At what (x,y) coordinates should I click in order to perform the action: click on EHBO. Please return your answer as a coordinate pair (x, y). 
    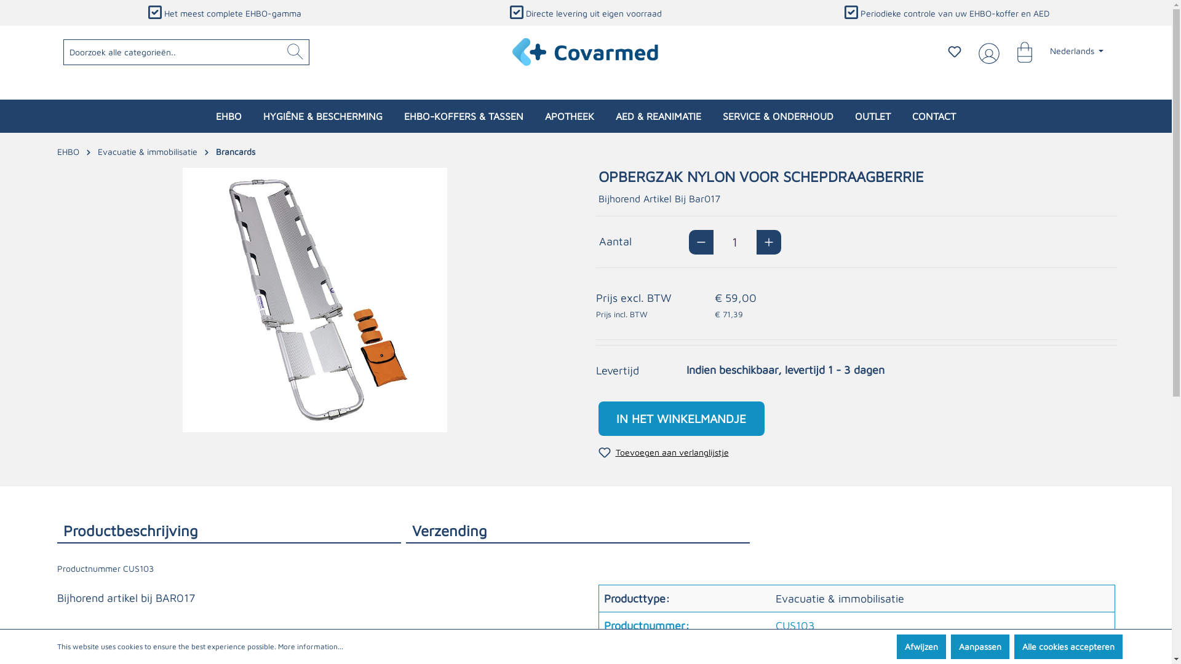
    Looking at the image, I should click on (68, 151).